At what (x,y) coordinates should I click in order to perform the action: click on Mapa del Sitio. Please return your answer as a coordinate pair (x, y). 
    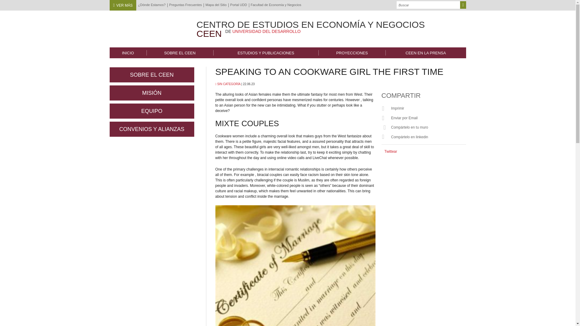
    Looking at the image, I should click on (216, 5).